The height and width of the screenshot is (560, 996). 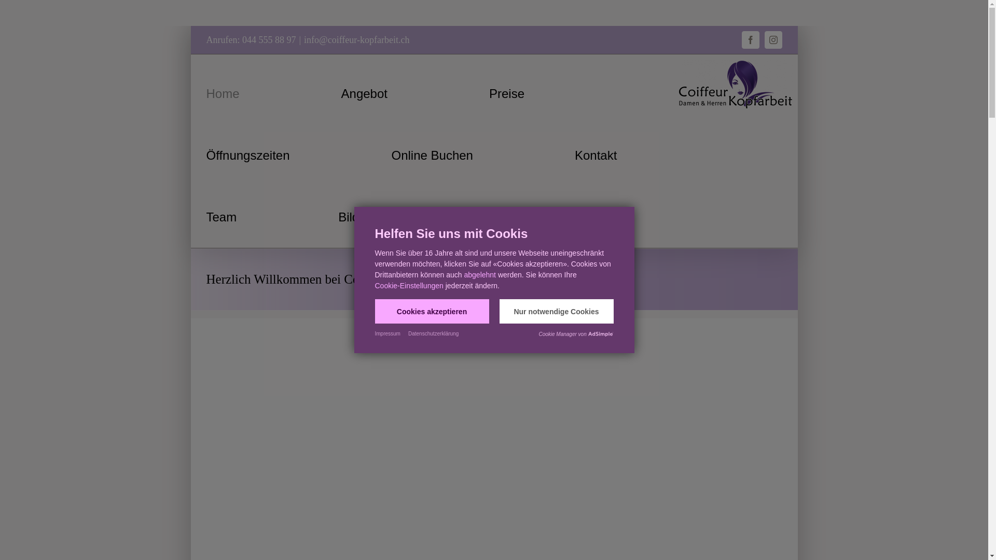 What do you see at coordinates (387, 334) in the screenshot?
I see `Impressum` at bounding box center [387, 334].